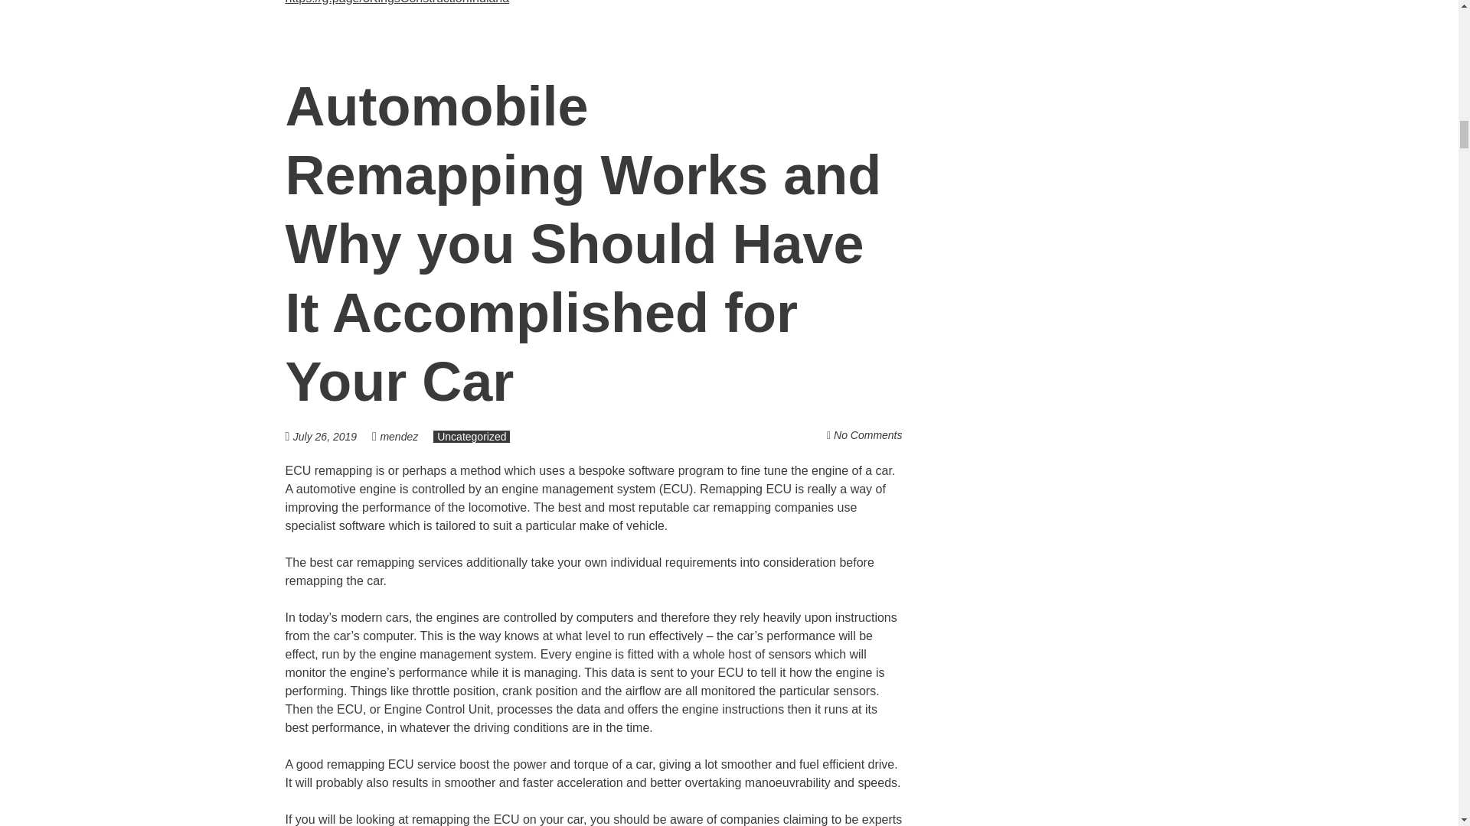  I want to click on July 26, 2019, so click(332, 436).